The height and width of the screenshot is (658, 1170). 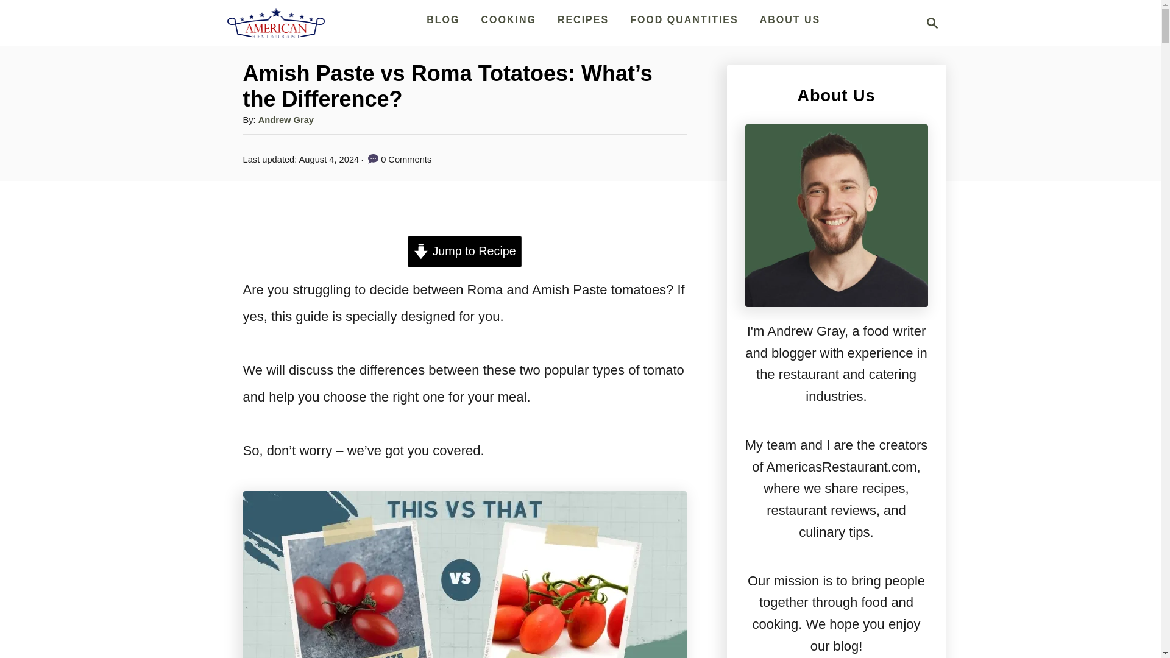 What do you see at coordinates (442, 19) in the screenshot?
I see `BLOG` at bounding box center [442, 19].